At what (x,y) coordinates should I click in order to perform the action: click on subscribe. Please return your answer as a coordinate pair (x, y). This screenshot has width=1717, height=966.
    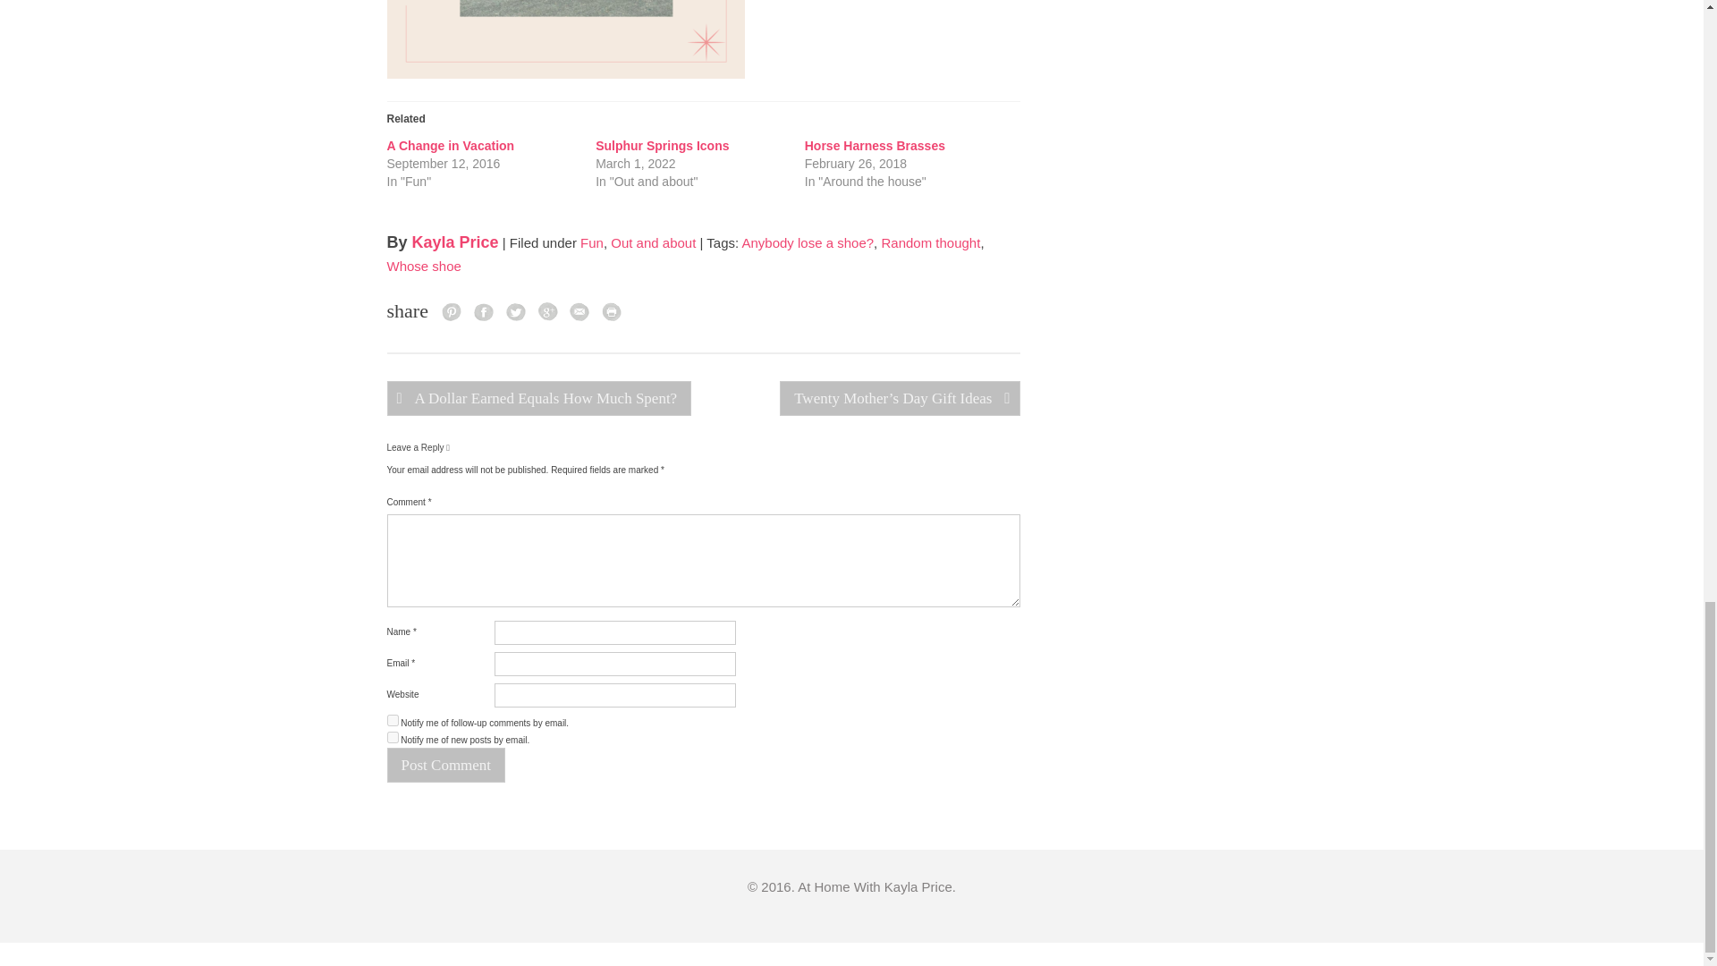
    Looking at the image, I should click on (392, 737).